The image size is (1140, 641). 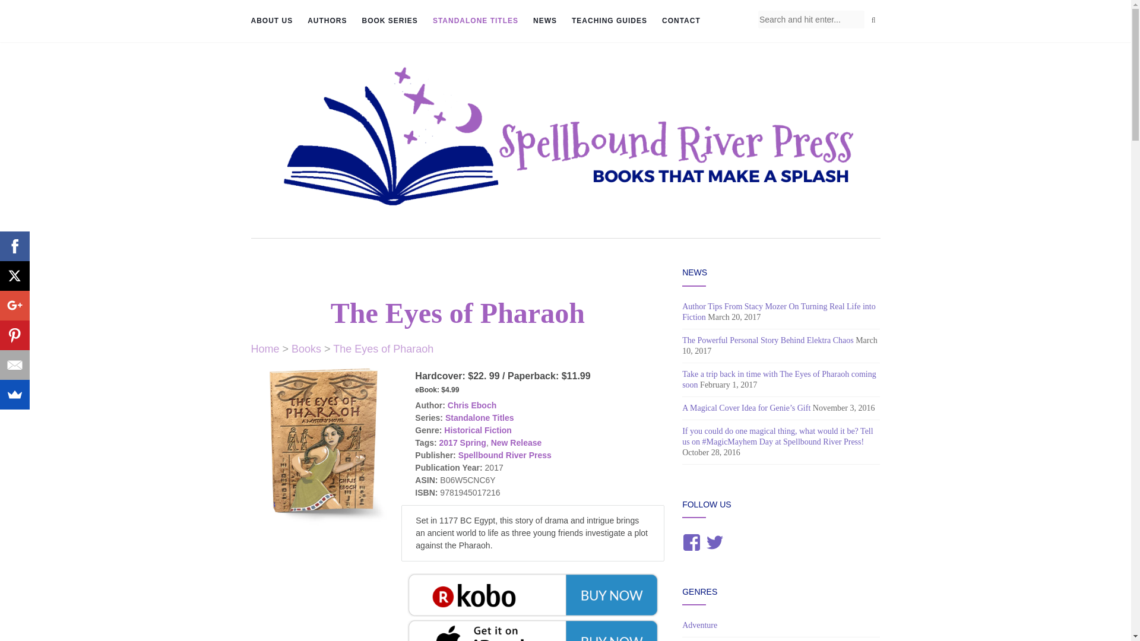 I want to click on Book Series, so click(x=390, y=21).